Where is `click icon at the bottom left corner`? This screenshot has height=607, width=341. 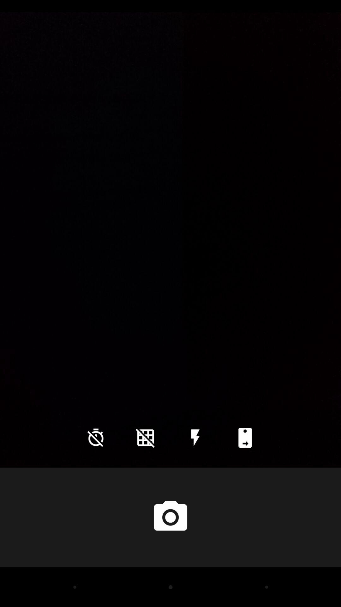 click icon at the bottom left corner is located at coordinates (96, 438).